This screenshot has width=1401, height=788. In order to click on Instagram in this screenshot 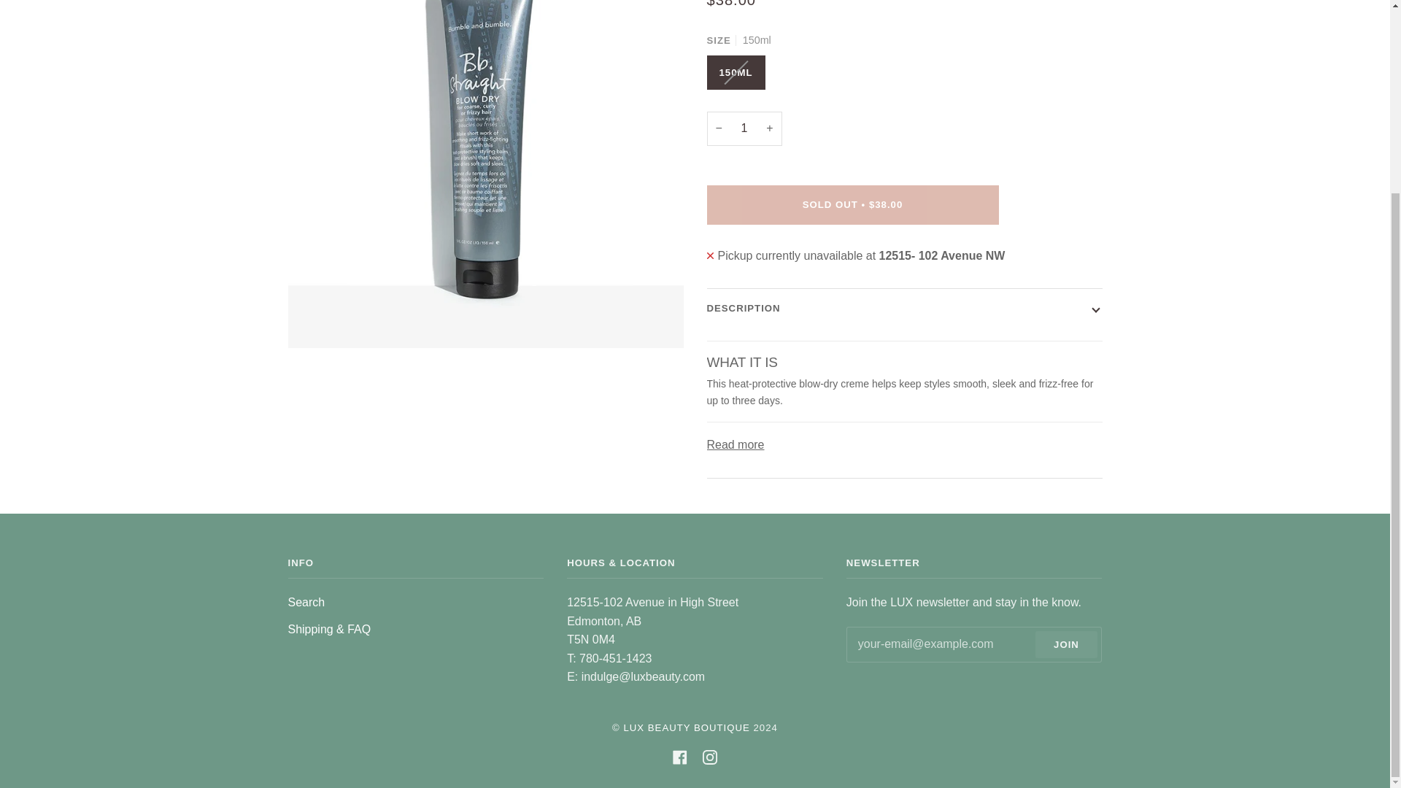, I will do `click(710, 757)`.